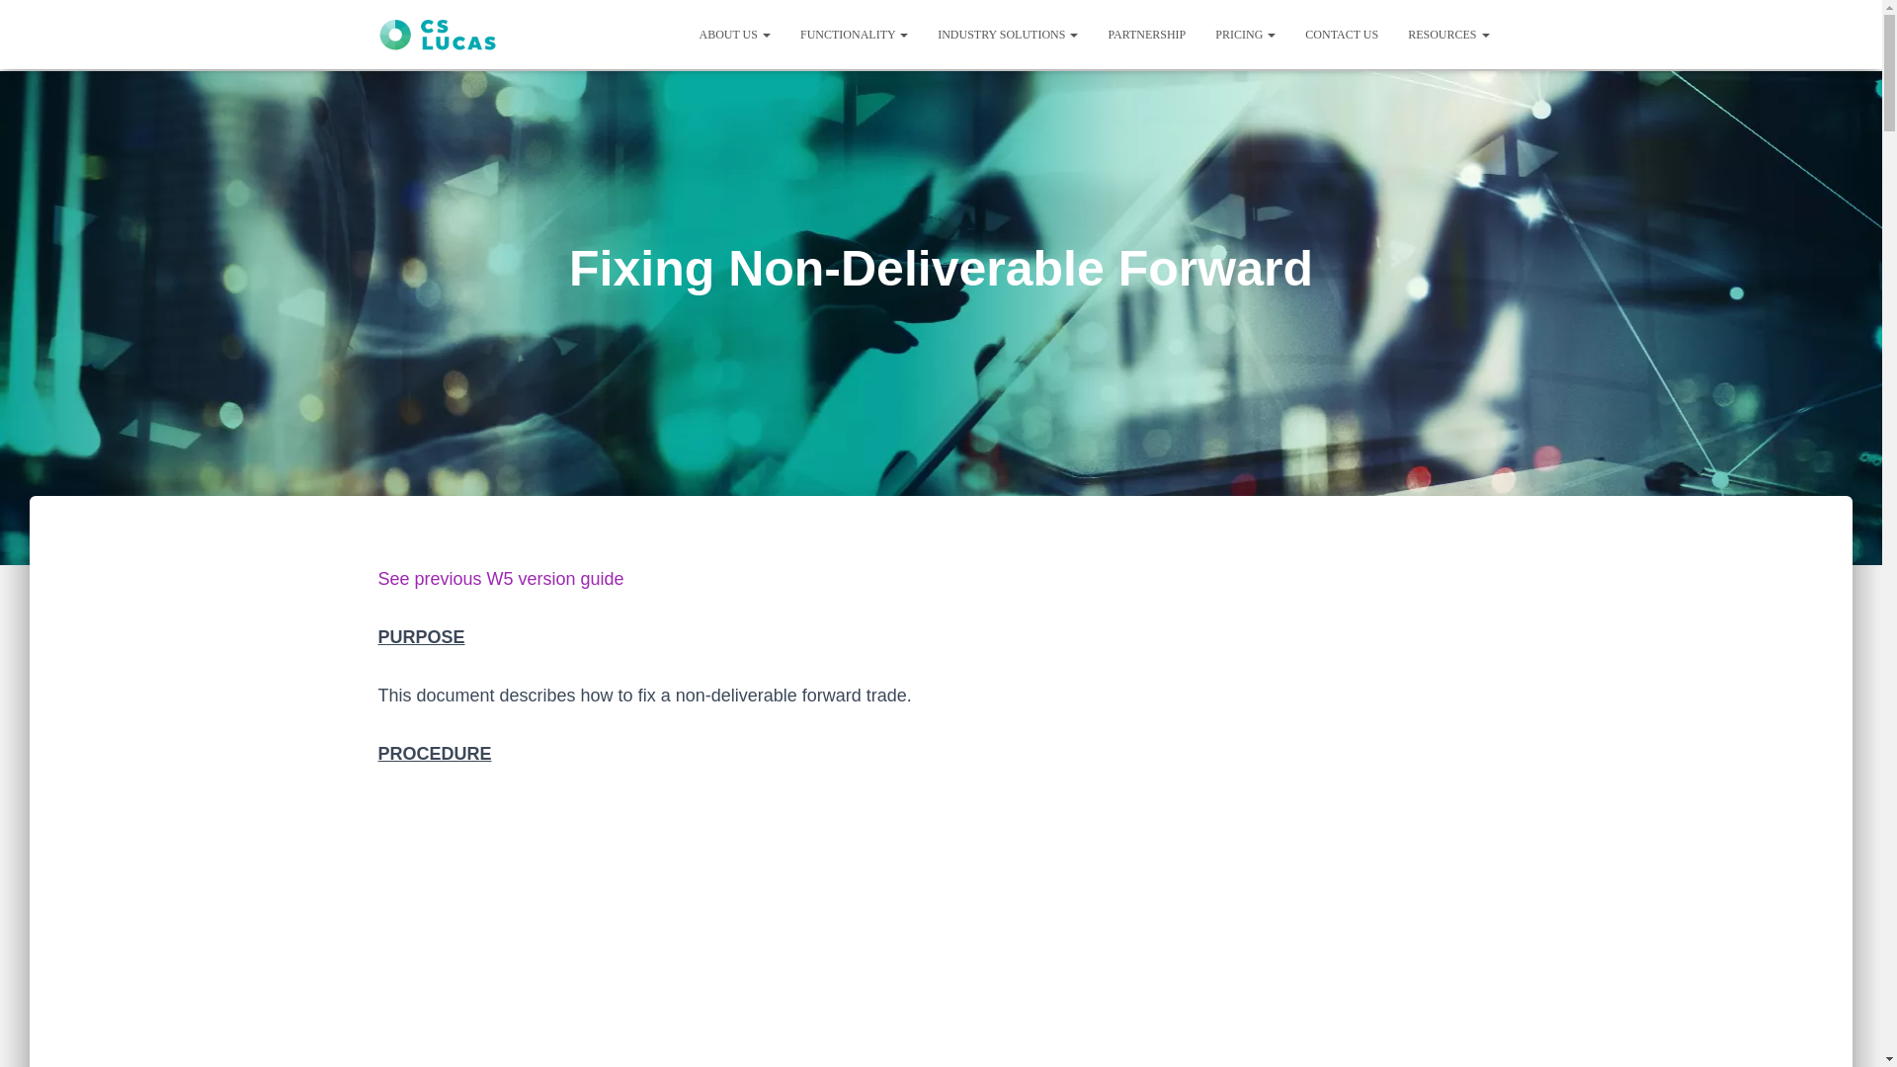 This screenshot has height=1067, width=1897. I want to click on ABOUT US, so click(733, 34).